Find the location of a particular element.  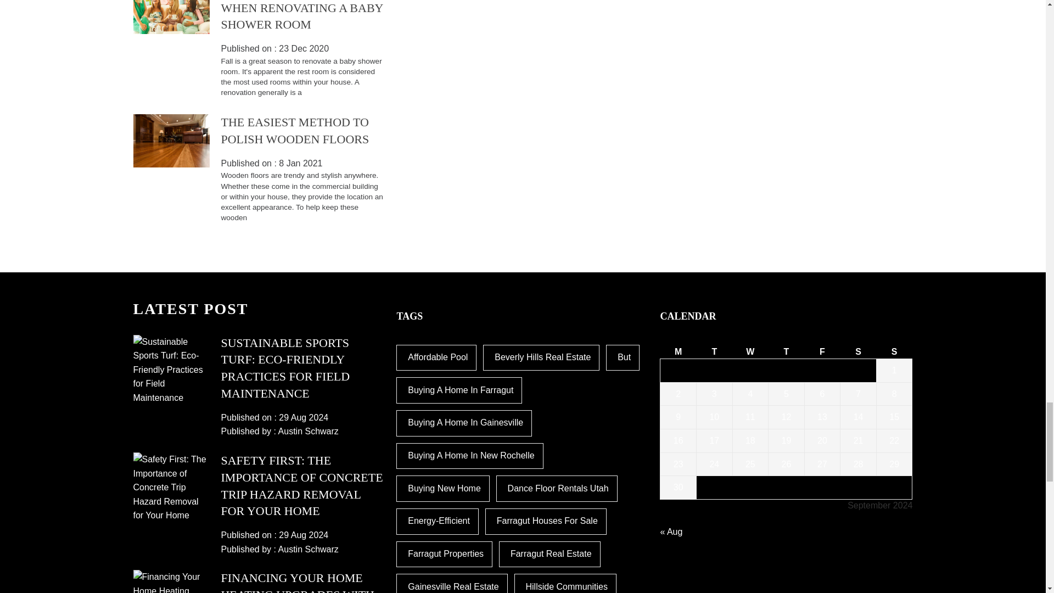

Friday is located at coordinates (822, 351).